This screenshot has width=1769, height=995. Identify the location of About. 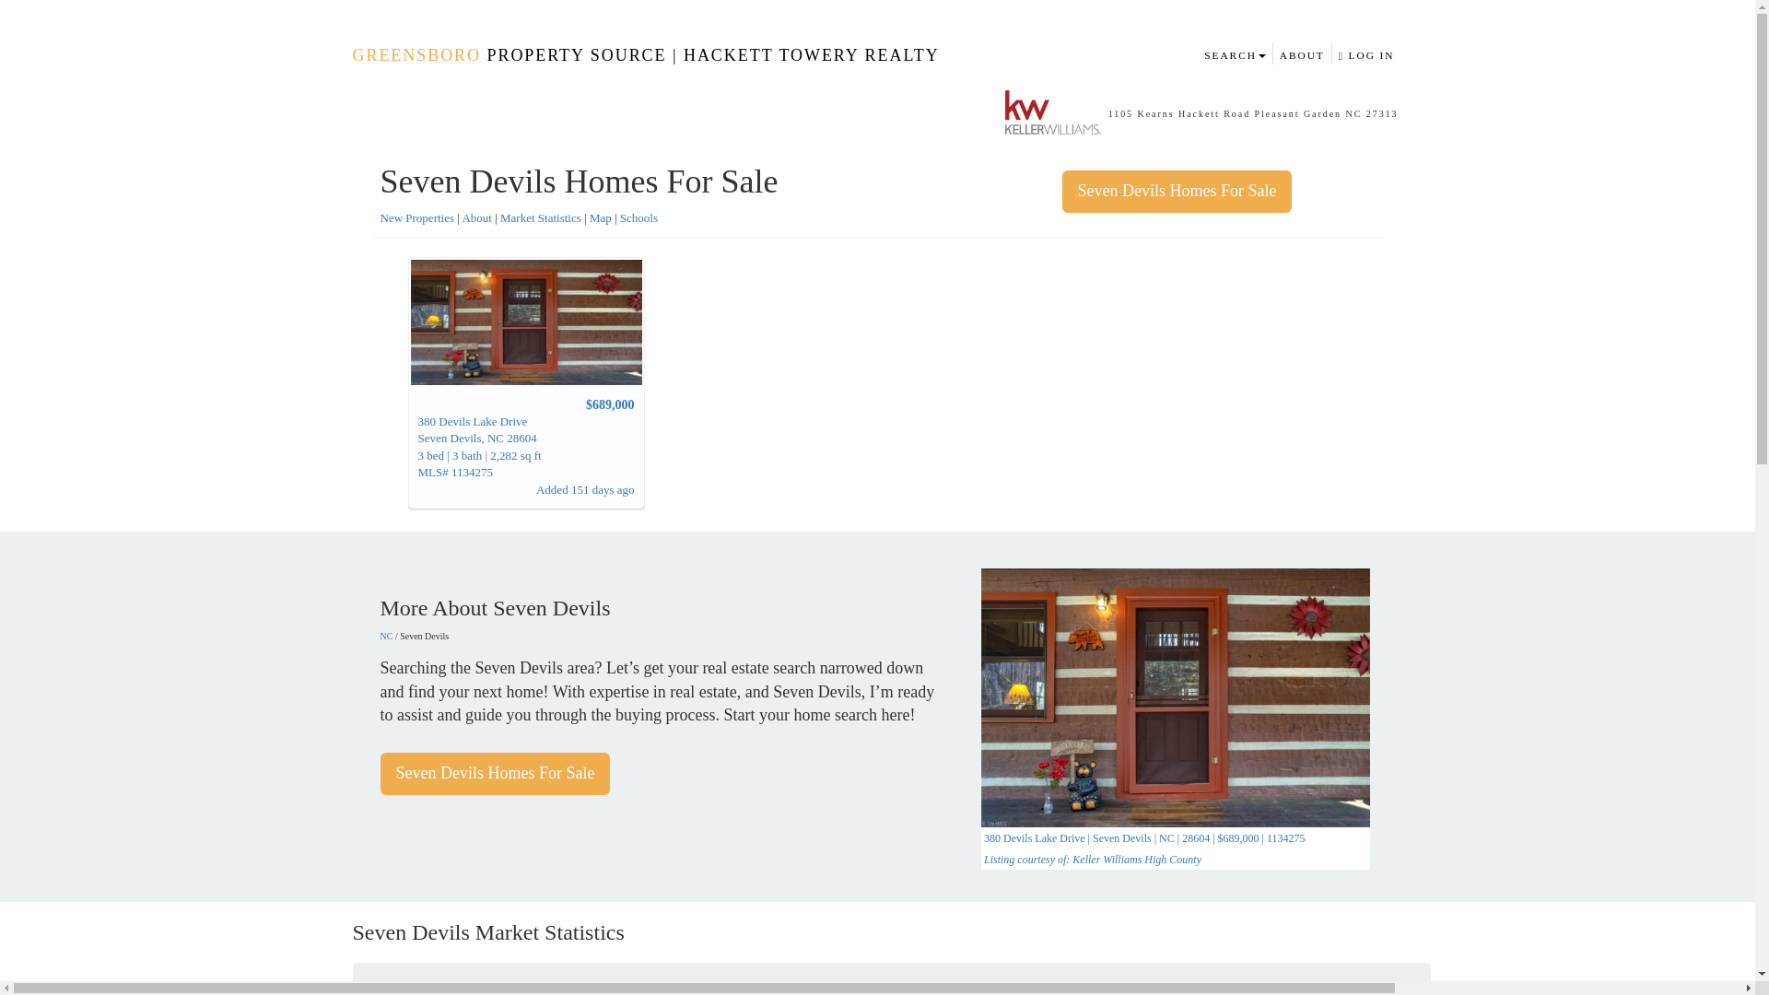
(476, 217).